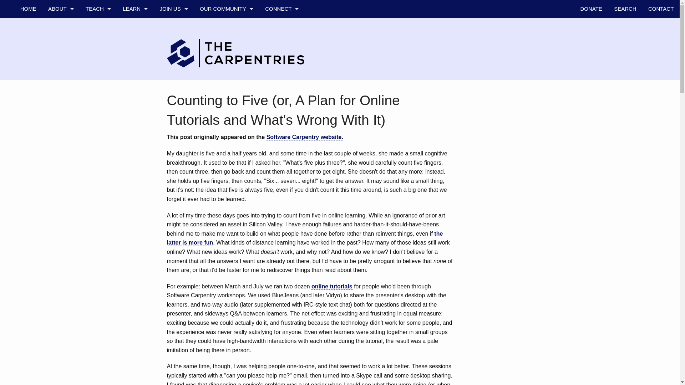  I want to click on JOB VACANCIES, so click(173, 98).